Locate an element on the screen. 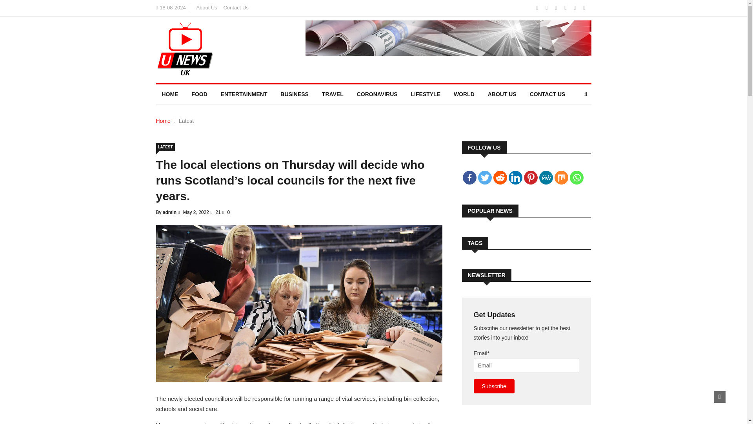 This screenshot has width=753, height=424. TRAVEL is located at coordinates (333, 94).